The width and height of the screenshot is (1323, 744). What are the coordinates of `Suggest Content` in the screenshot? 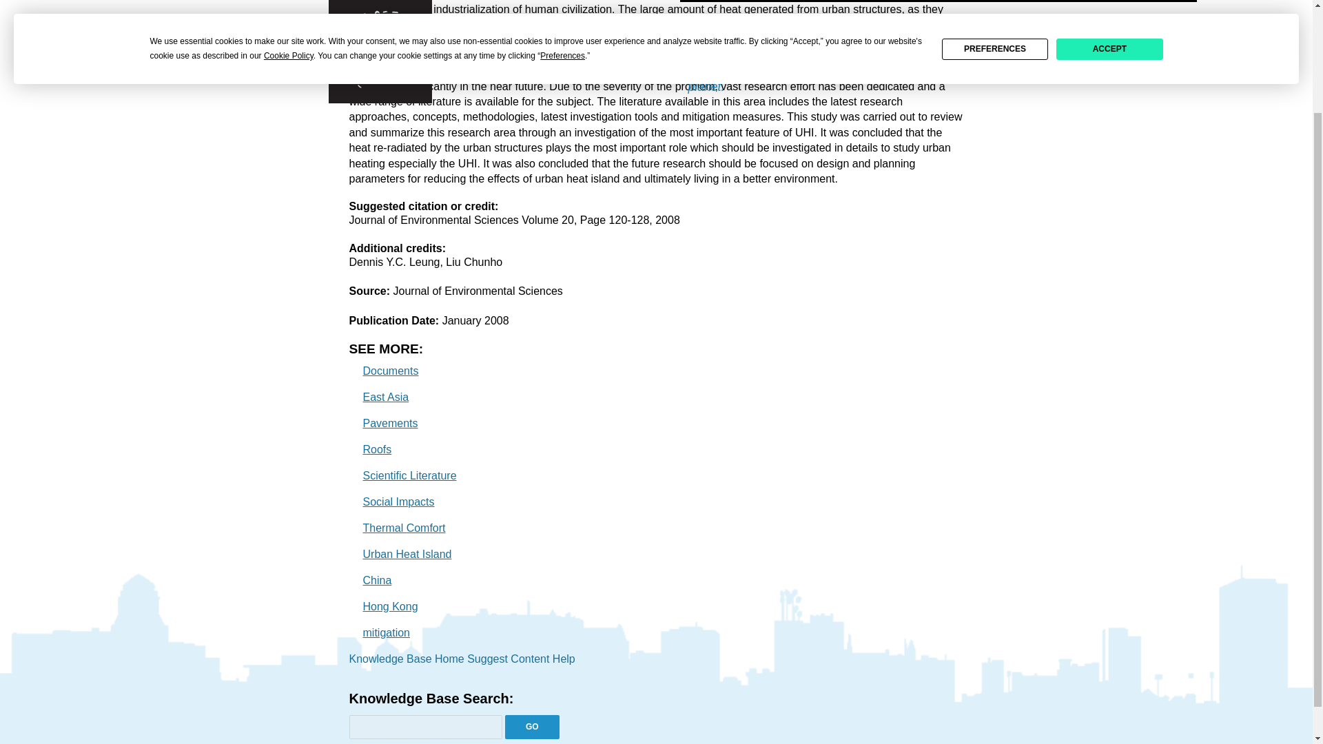 It's located at (507, 659).